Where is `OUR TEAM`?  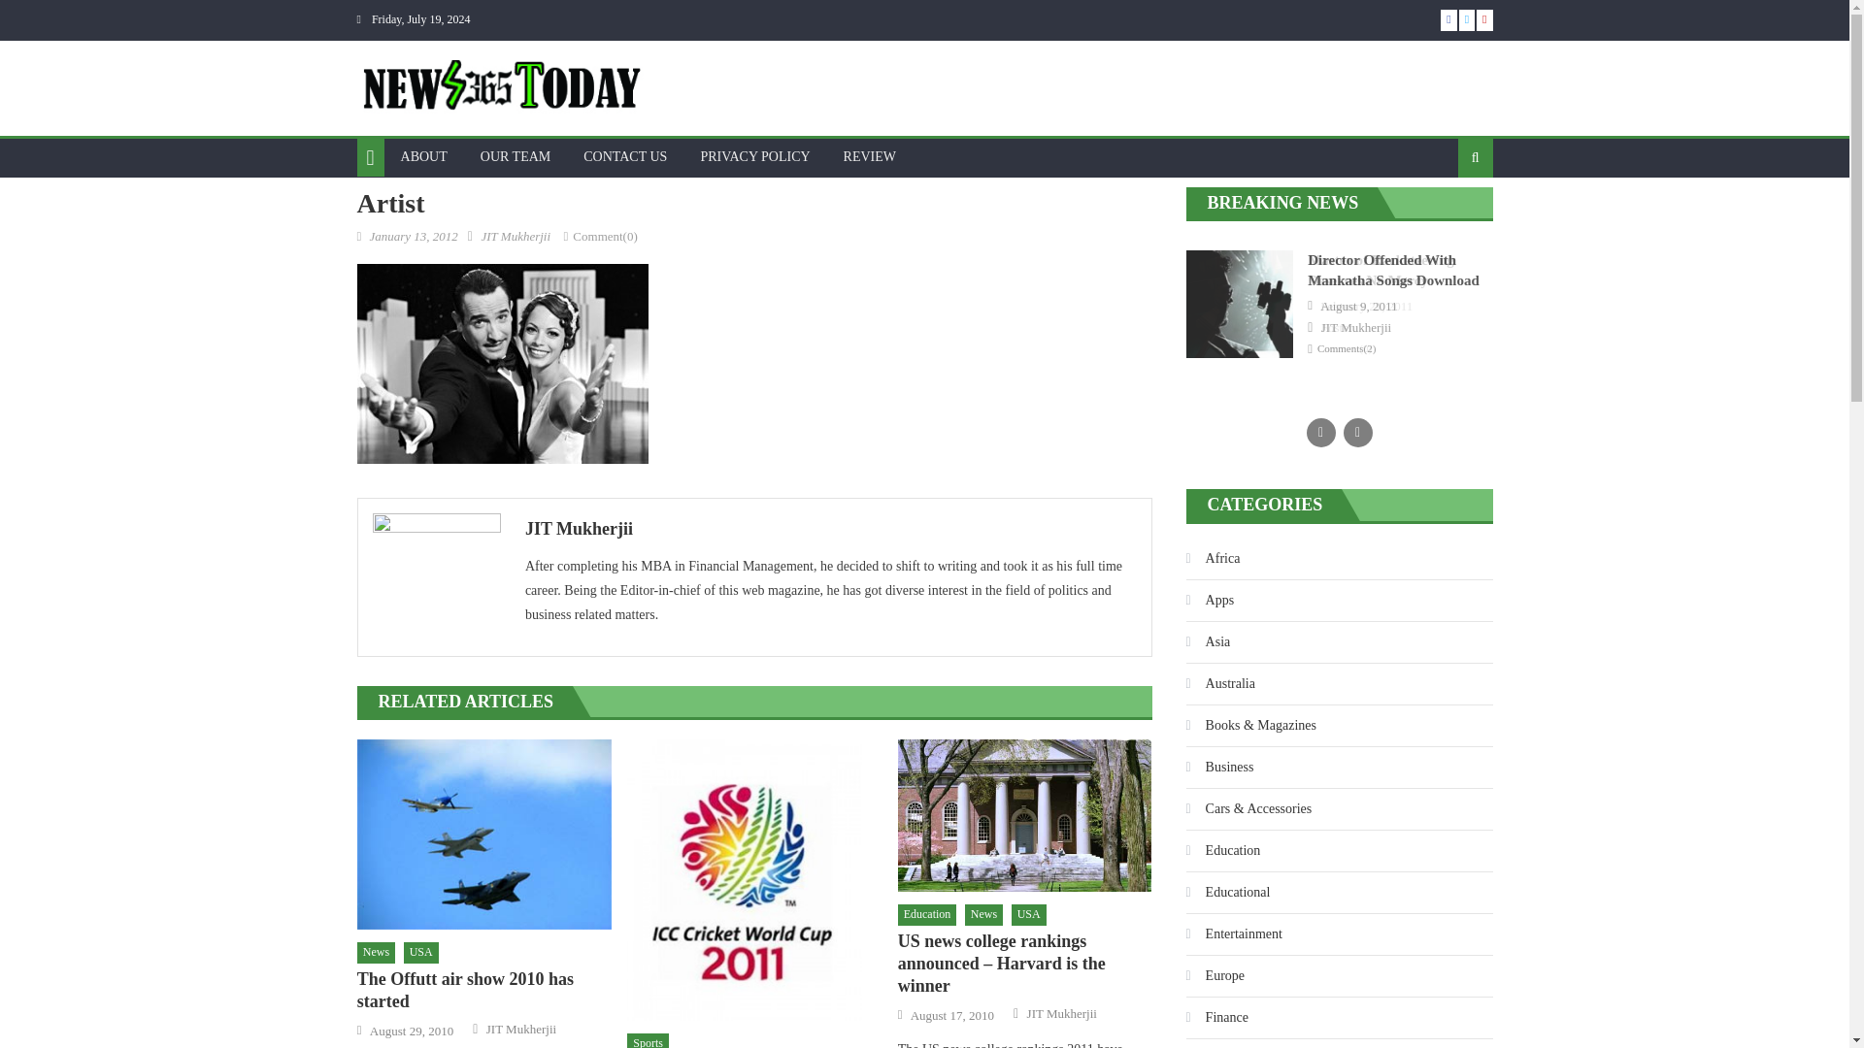 OUR TEAM is located at coordinates (515, 157).